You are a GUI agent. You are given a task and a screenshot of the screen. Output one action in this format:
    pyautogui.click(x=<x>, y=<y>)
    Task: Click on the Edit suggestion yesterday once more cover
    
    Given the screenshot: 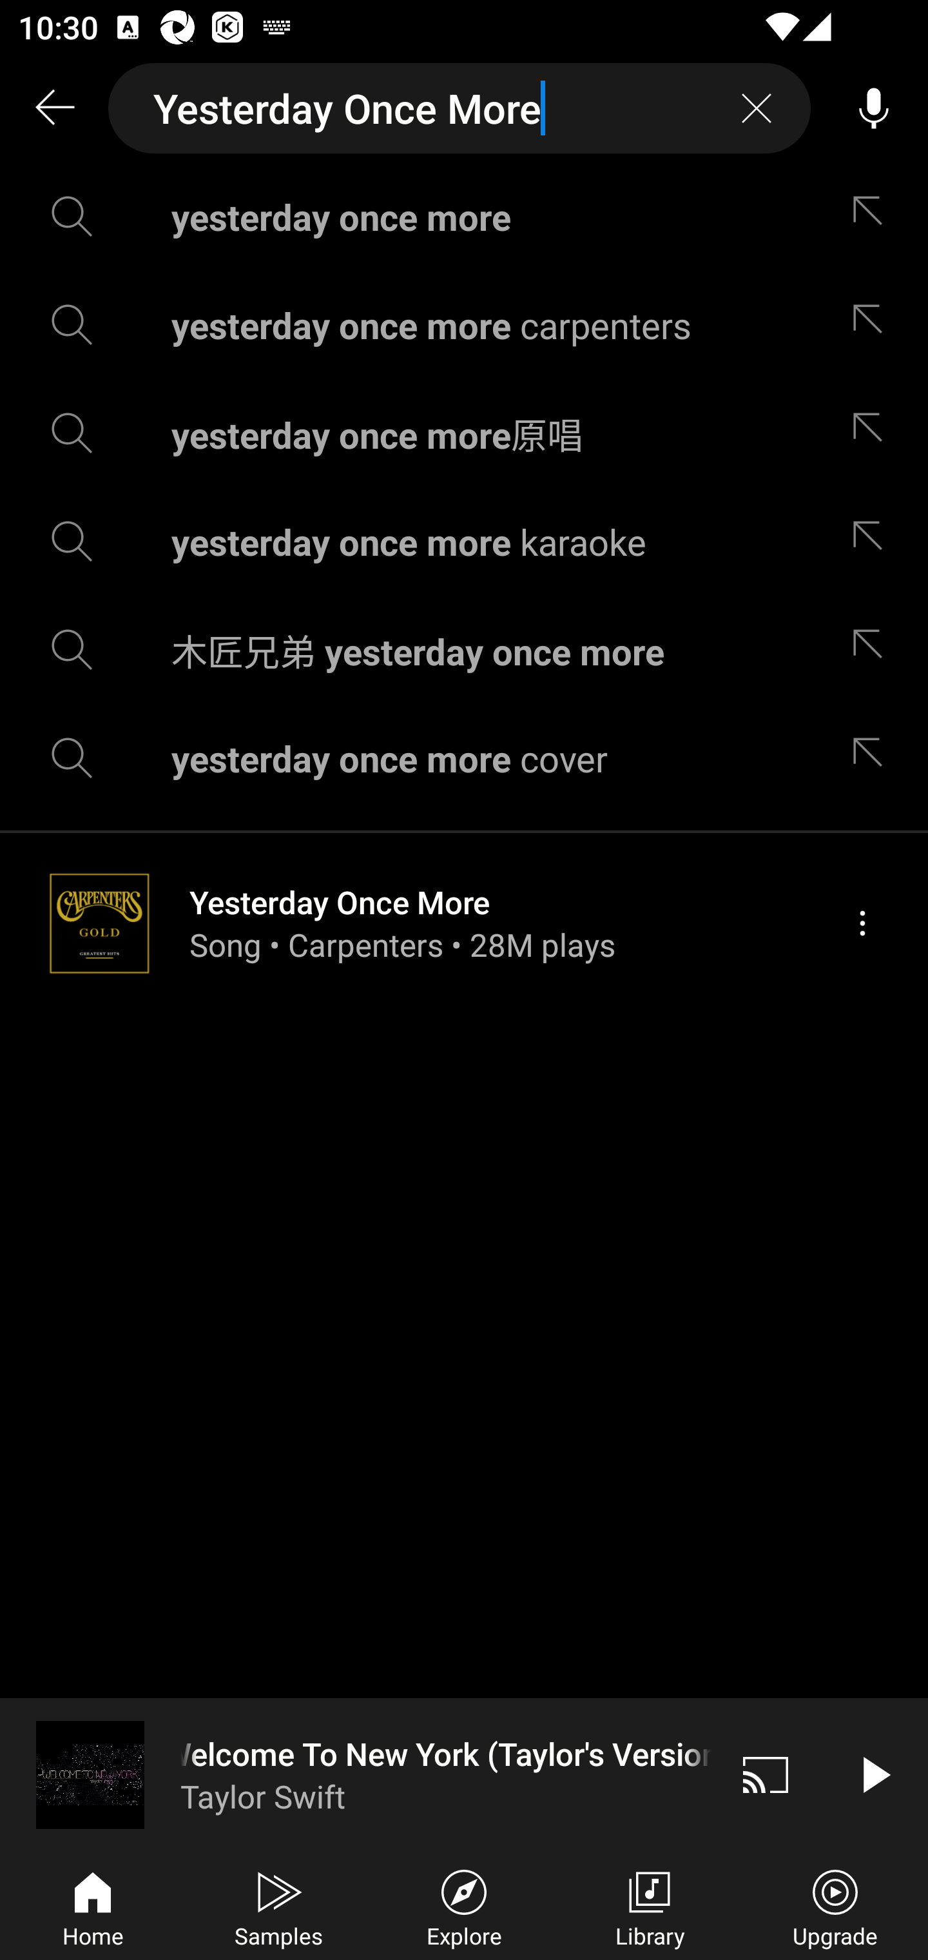 What is the action you would take?
    pyautogui.click(x=873, y=757)
    